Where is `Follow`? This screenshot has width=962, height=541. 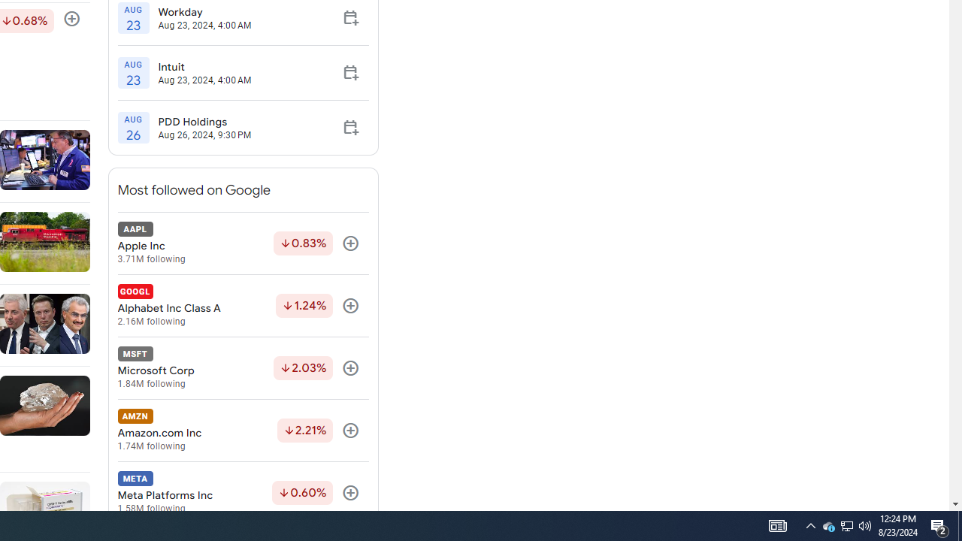
Follow is located at coordinates (350, 493).